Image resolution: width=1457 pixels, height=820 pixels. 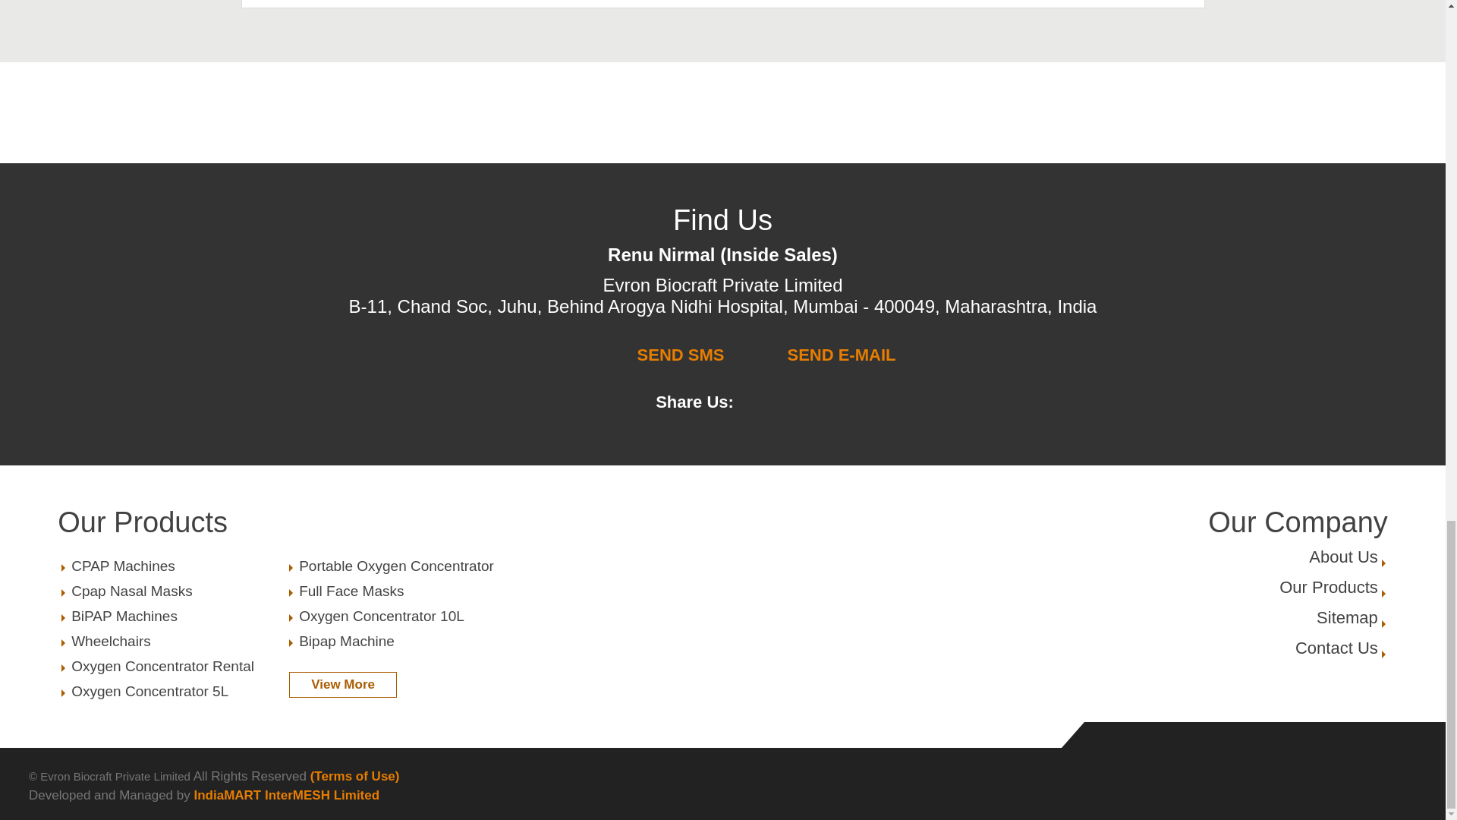 I want to click on Oxygen Concentrator 5L, so click(x=172, y=566).